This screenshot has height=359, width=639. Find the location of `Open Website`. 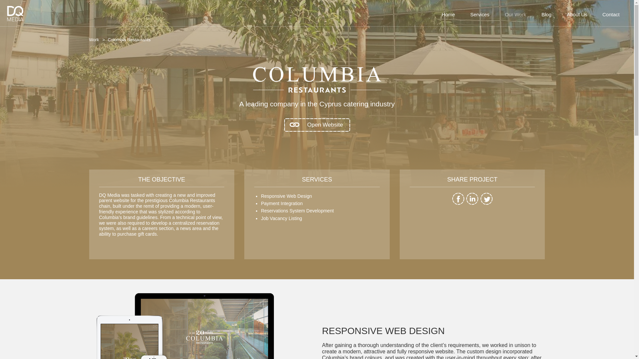

Open Website is located at coordinates (317, 124).